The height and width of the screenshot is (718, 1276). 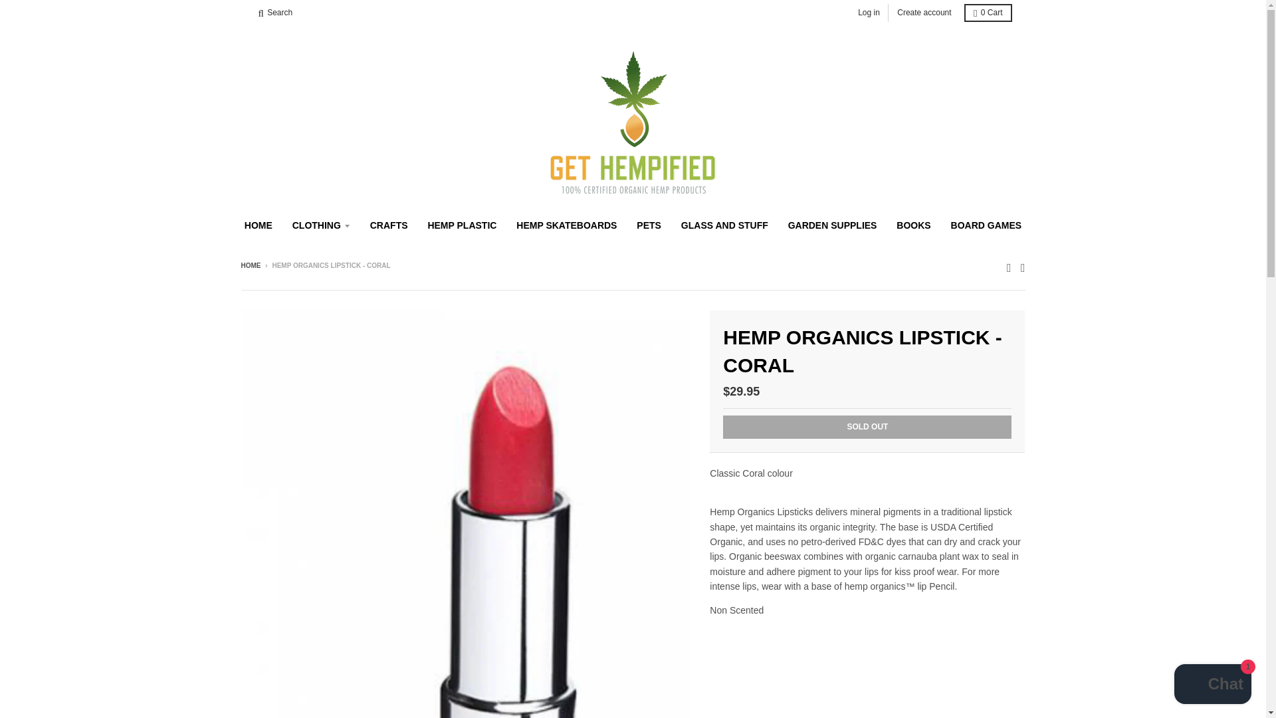 I want to click on Search, so click(x=275, y=13).